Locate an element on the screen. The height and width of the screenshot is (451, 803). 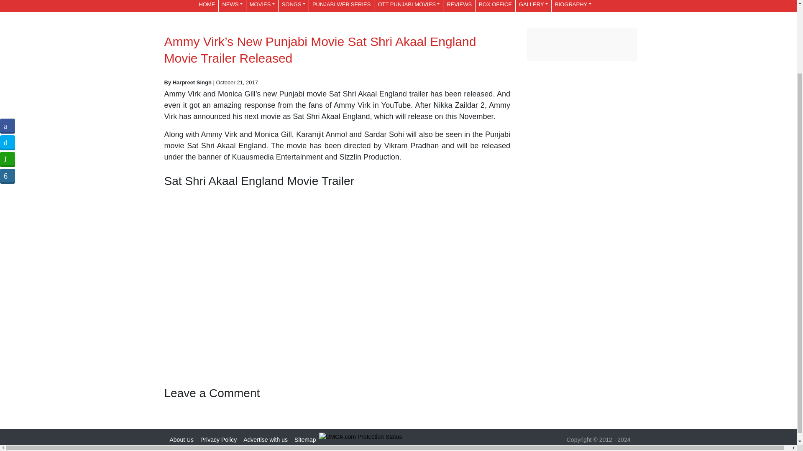
REVIEWS is located at coordinates (459, 6).